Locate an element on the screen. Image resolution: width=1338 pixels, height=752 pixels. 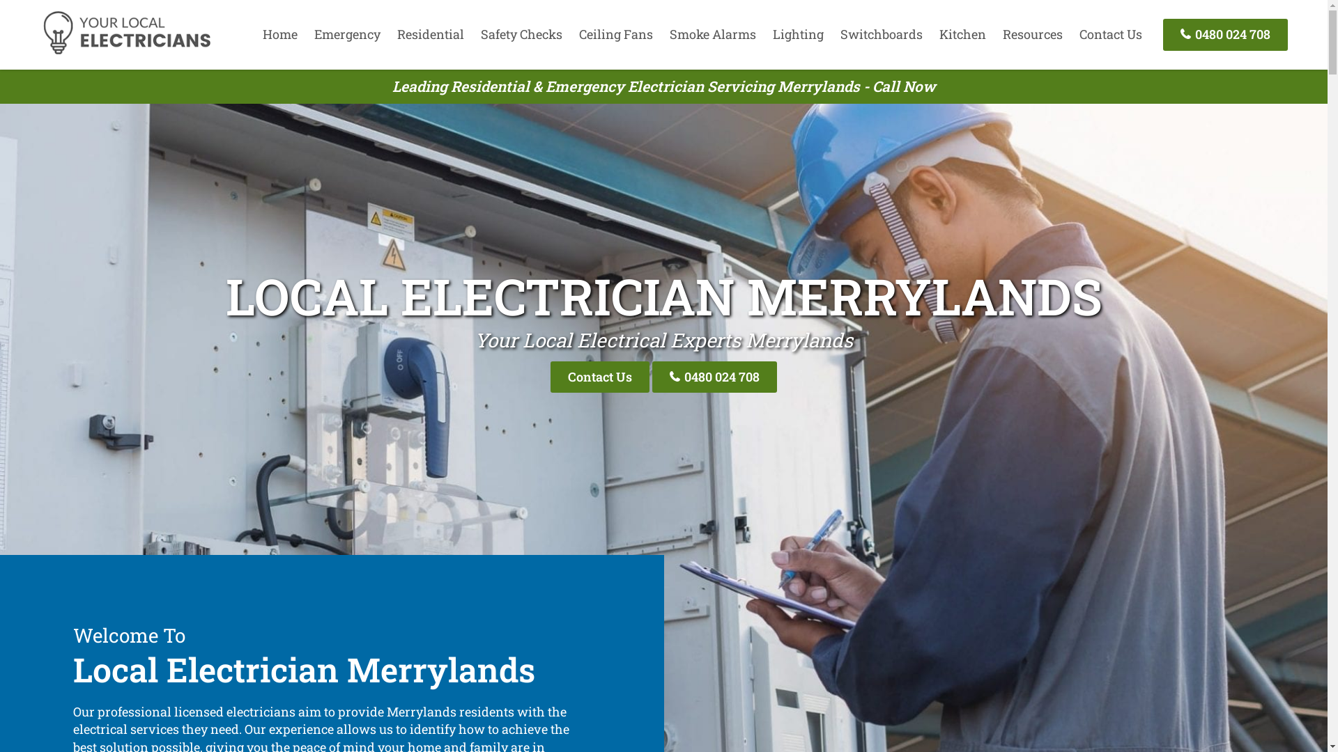
Contact Us is located at coordinates (600, 377).